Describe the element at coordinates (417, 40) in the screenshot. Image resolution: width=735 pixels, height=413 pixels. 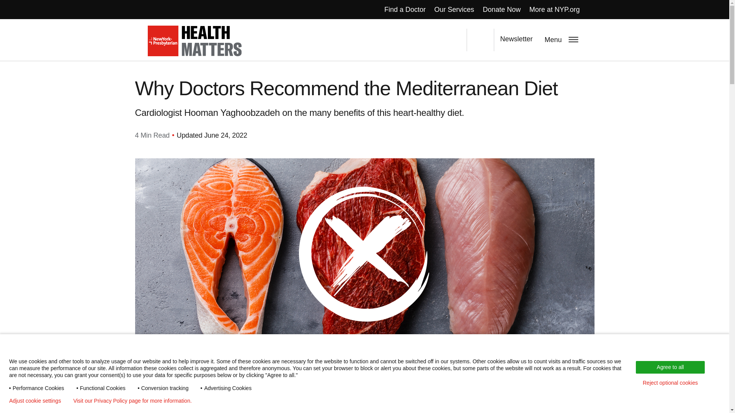
I see `Connect on LinkedIn` at that location.